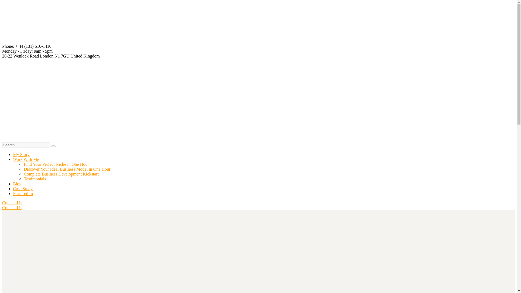  Describe the element at coordinates (56, 164) in the screenshot. I see `Find Your Perfect Niche in One Hour` at that location.